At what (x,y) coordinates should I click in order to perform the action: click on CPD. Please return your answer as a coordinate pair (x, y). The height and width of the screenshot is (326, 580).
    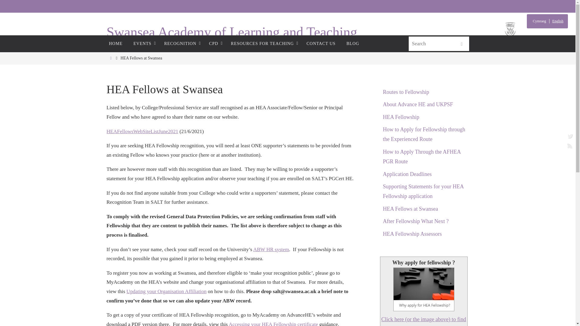
    Looking at the image, I should click on (214, 43).